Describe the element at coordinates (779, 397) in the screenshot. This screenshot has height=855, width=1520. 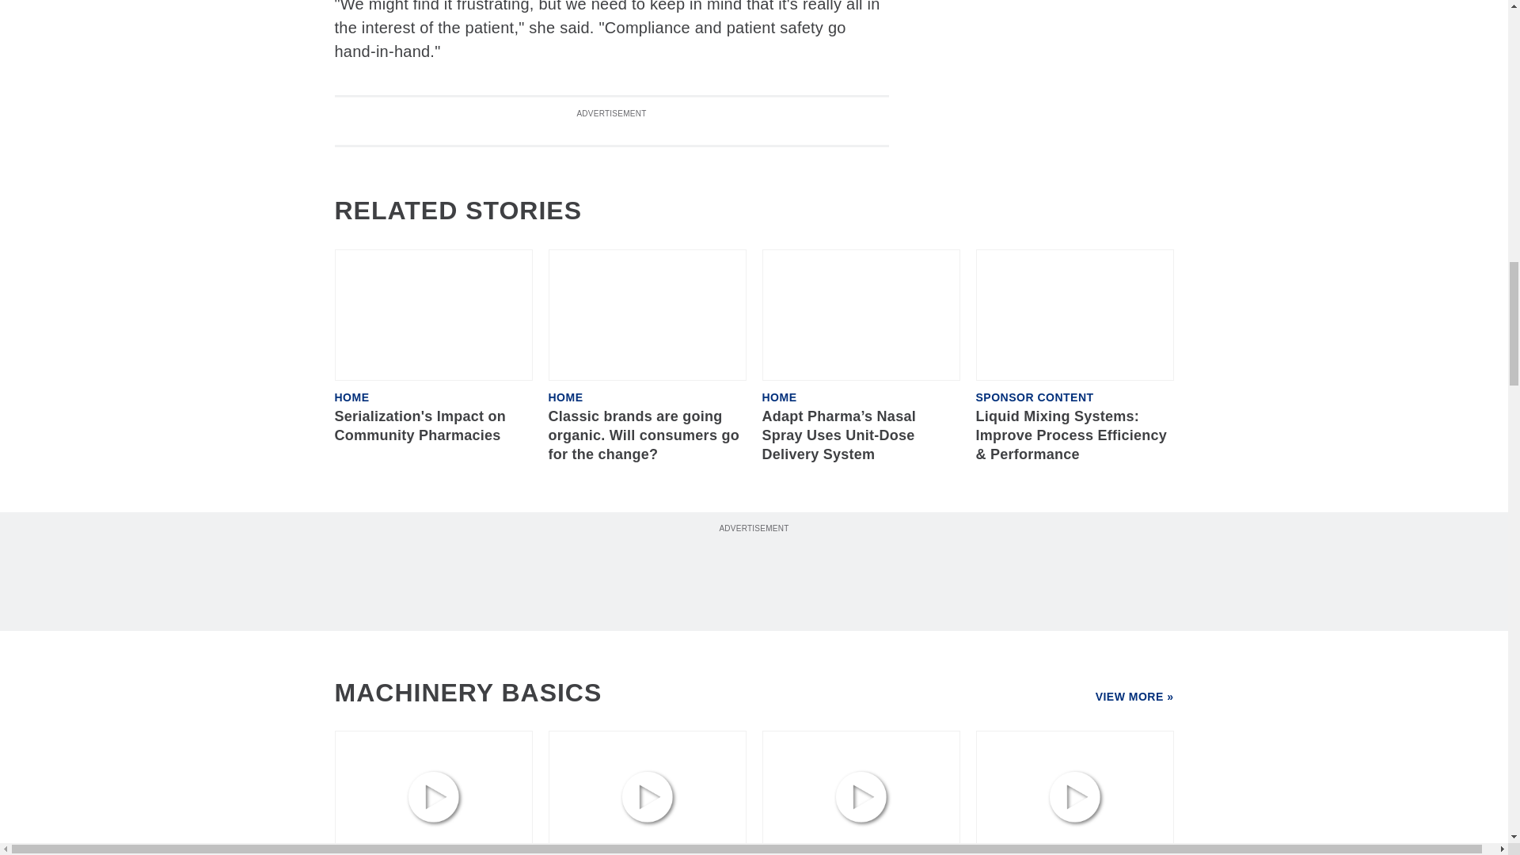
I see `Home` at that location.